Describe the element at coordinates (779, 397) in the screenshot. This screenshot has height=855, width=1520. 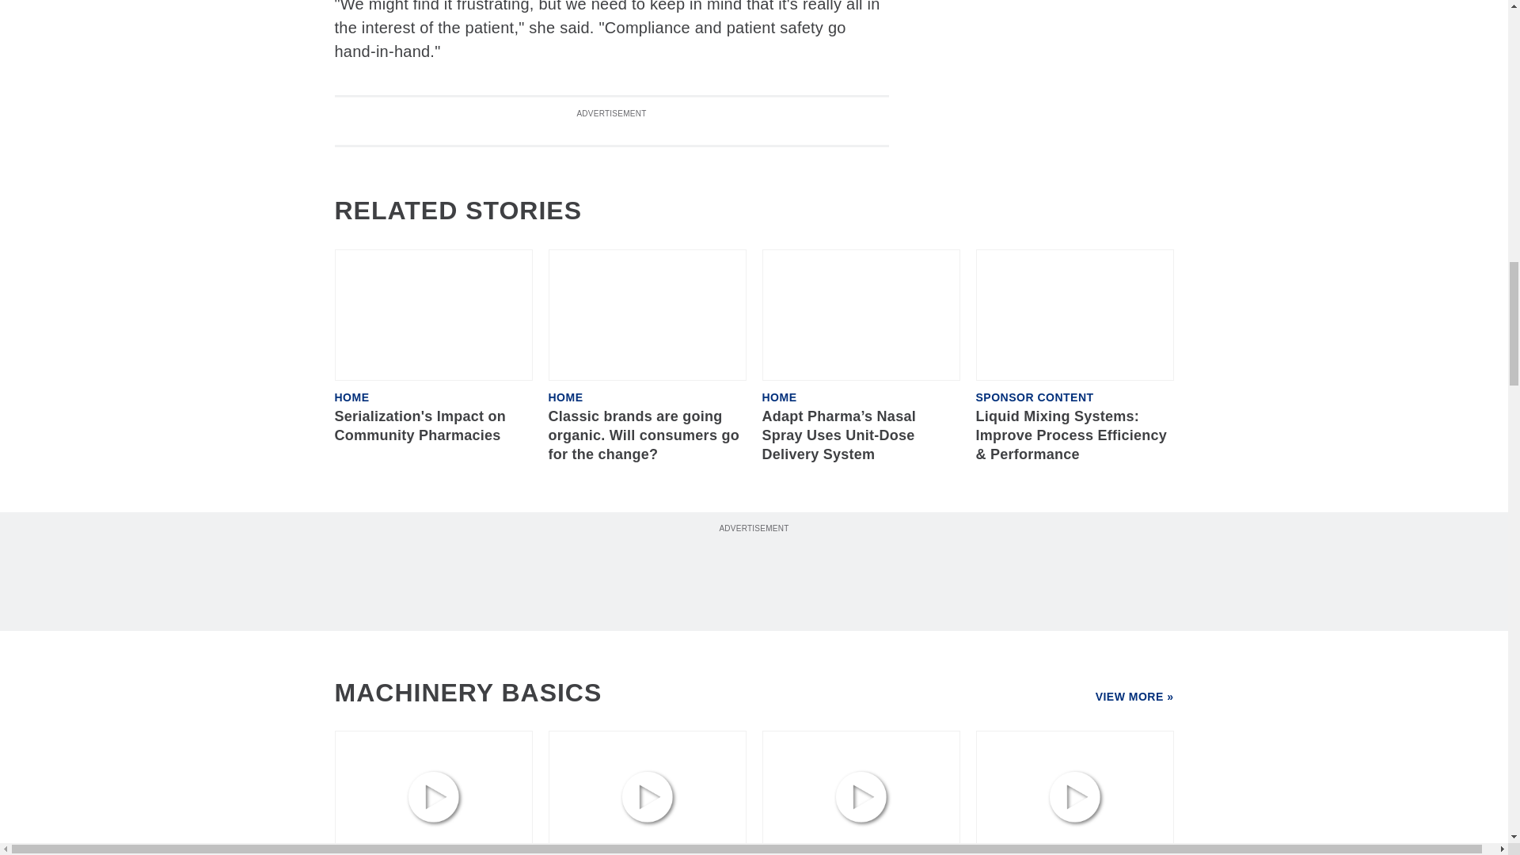
I see `Home` at that location.